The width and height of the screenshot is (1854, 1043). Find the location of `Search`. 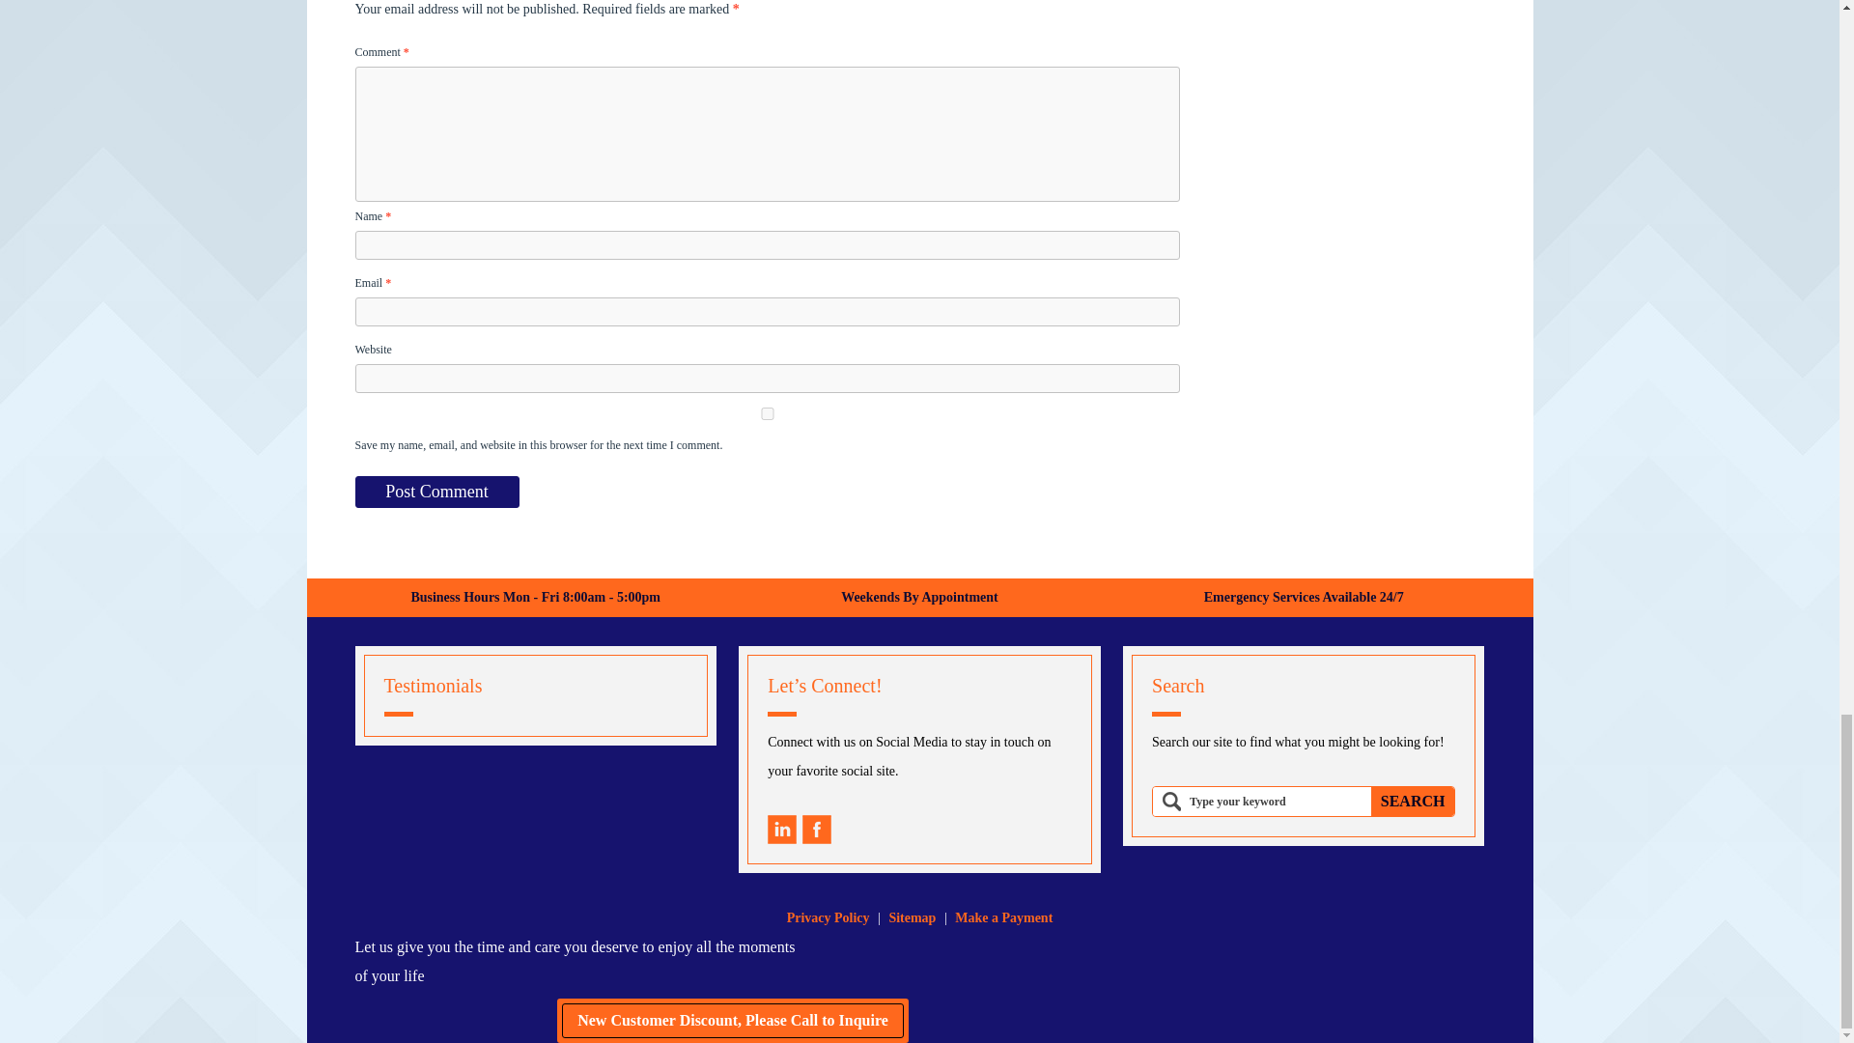

Search is located at coordinates (1414, 802).